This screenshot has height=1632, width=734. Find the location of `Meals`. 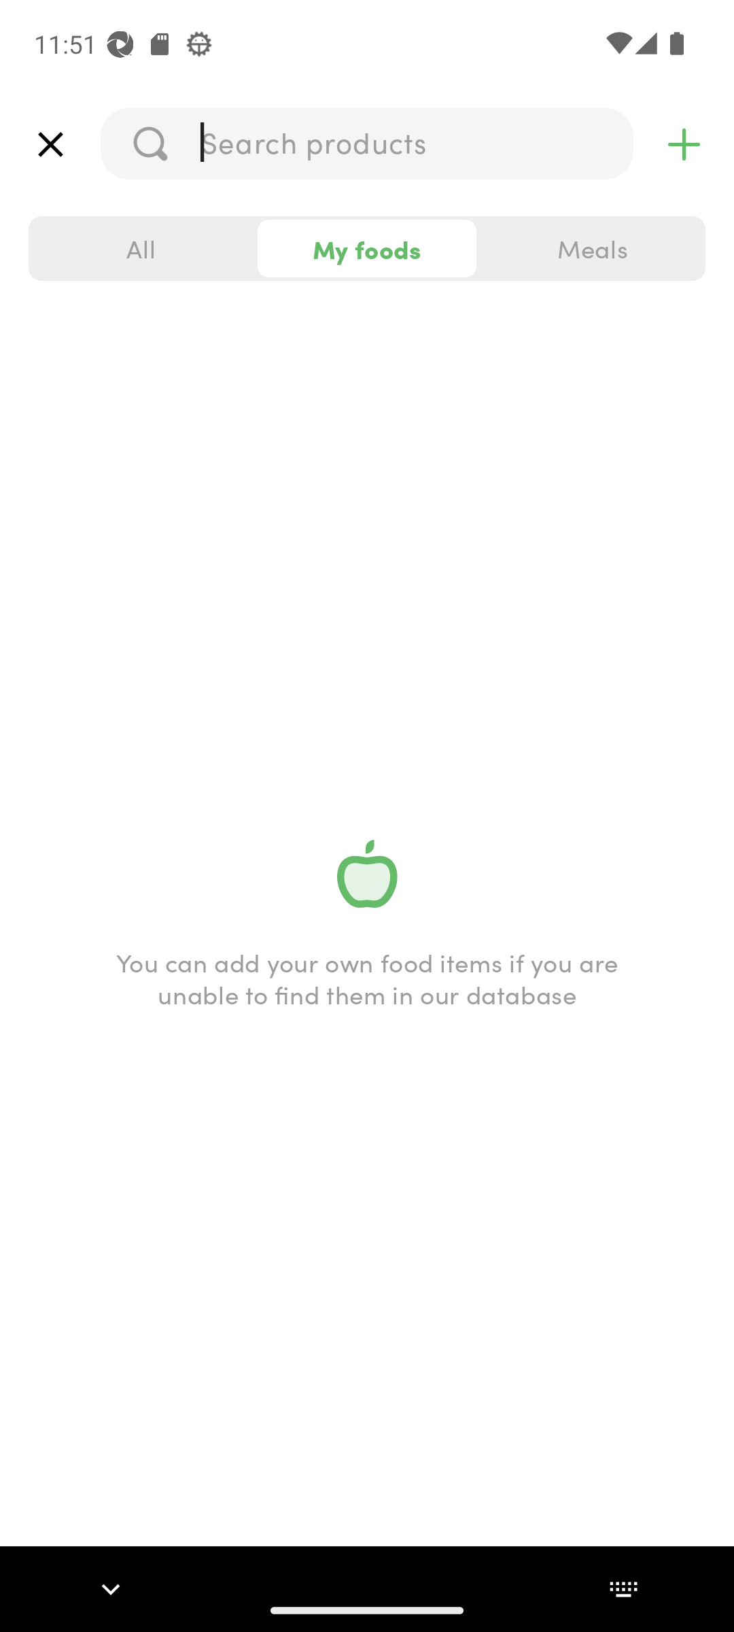

Meals is located at coordinates (592, 249).